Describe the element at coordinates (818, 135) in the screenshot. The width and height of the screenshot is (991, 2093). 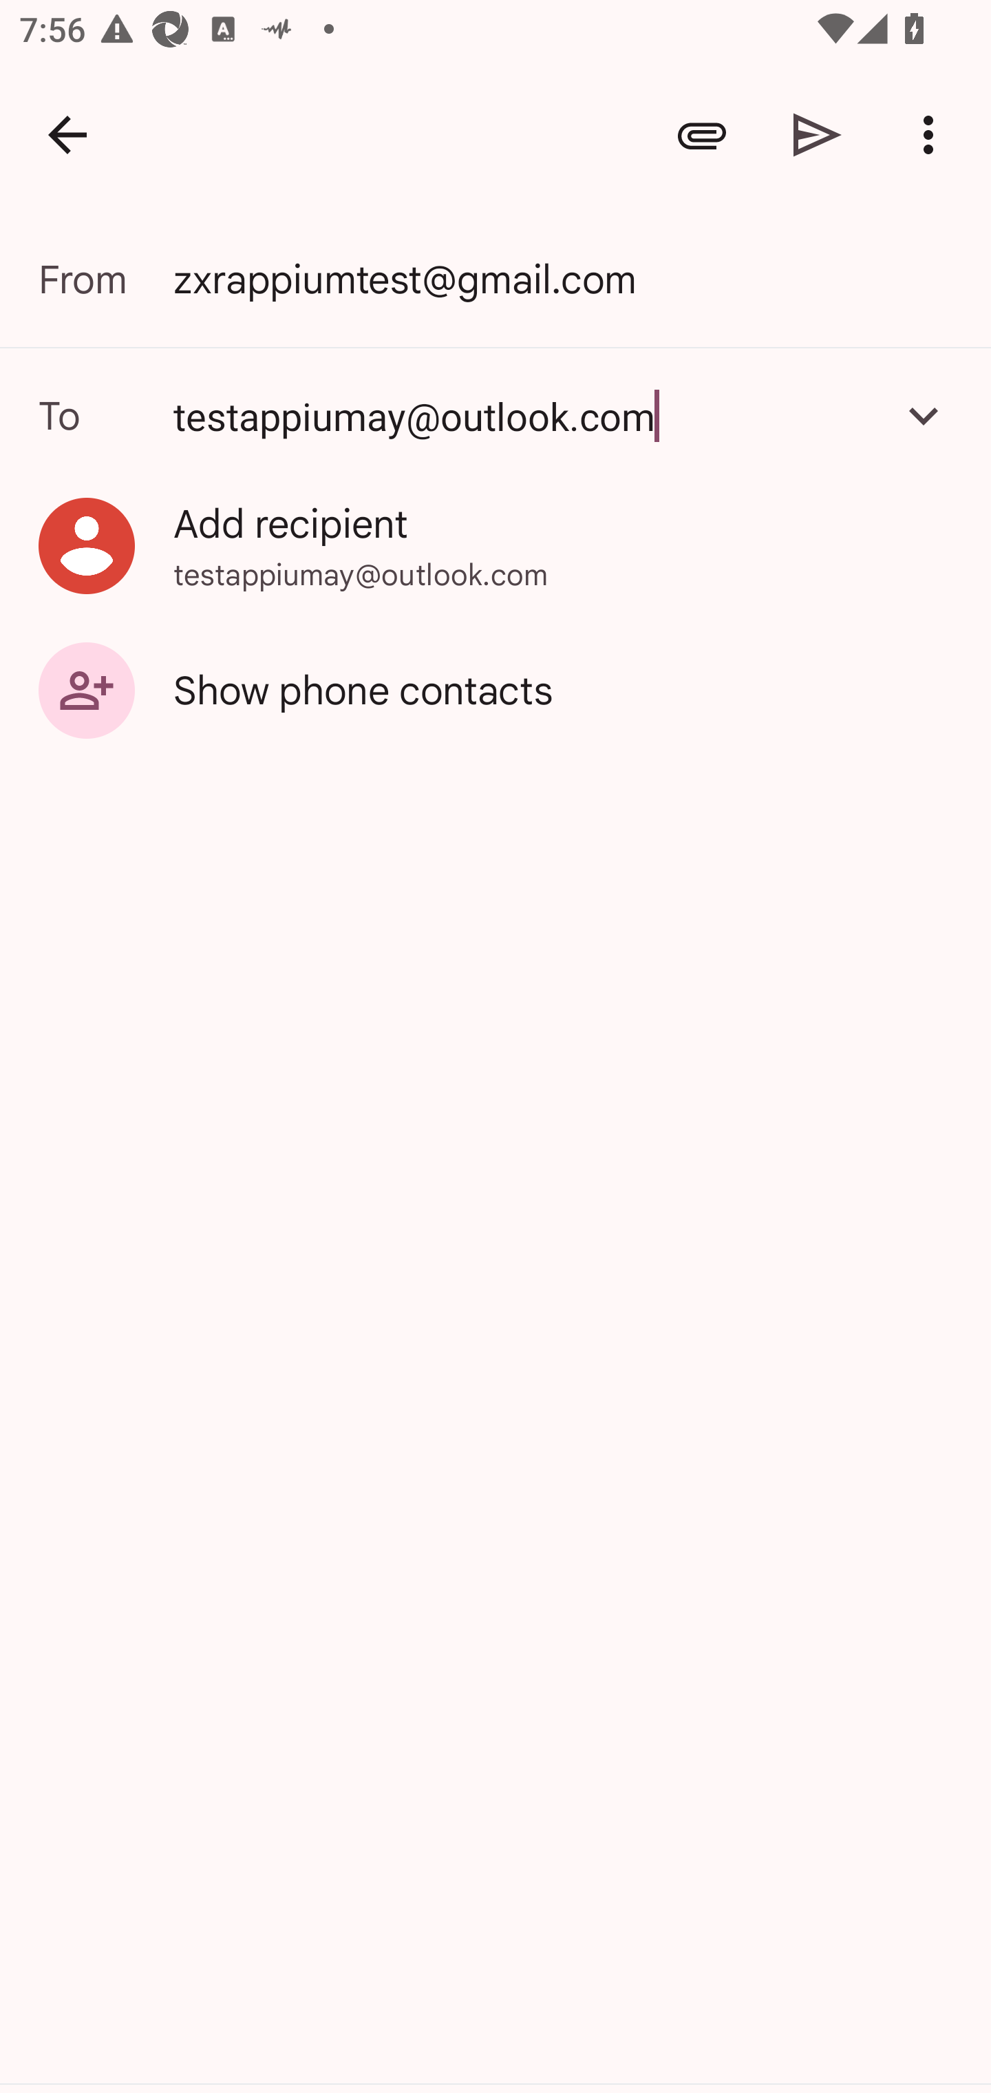
I see `Send` at that location.